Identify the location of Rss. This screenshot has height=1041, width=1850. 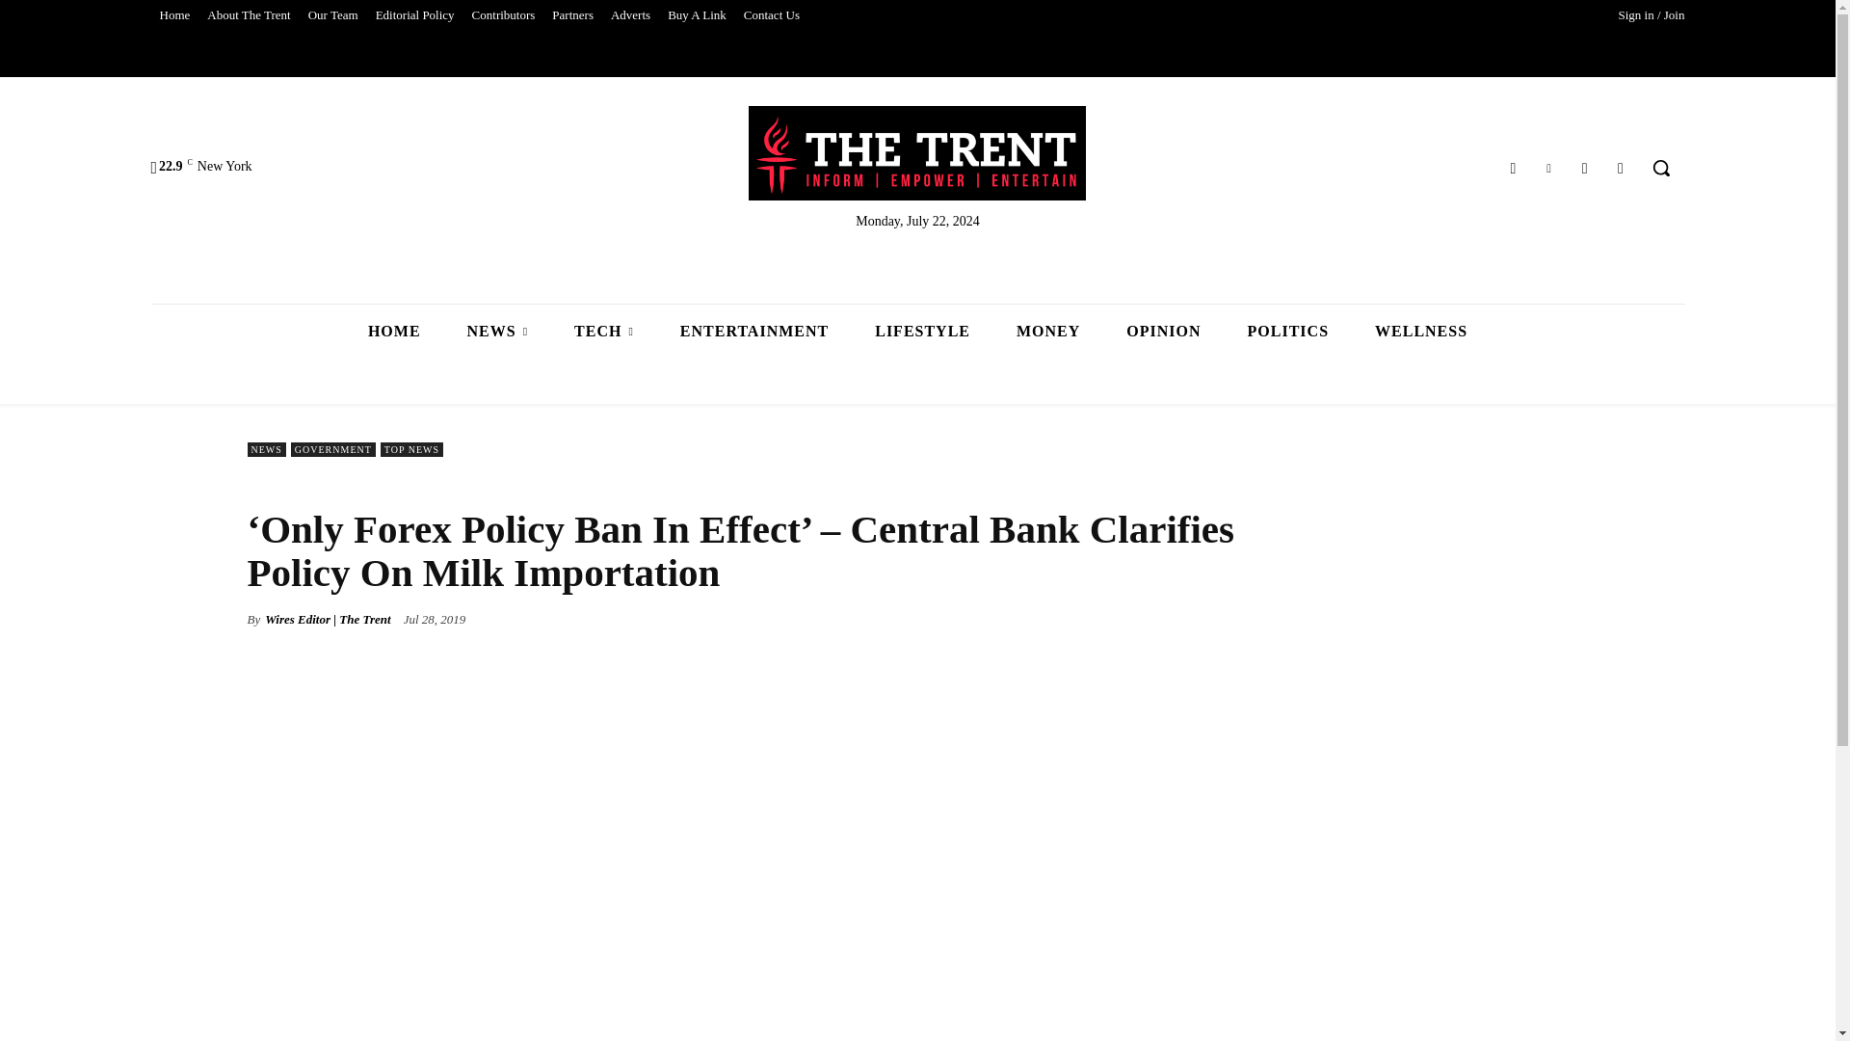
(1621, 168).